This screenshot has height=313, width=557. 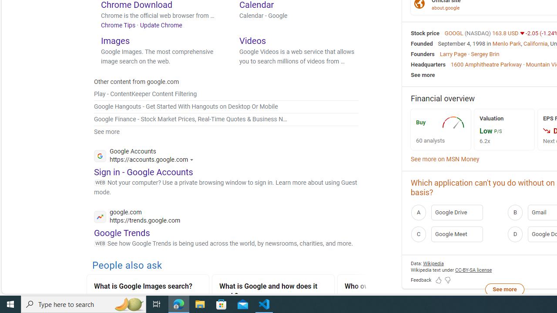 What do you see at coordinates (137, 217) in the screenshot?
I see `google.com` at bounding box center [137, 217].